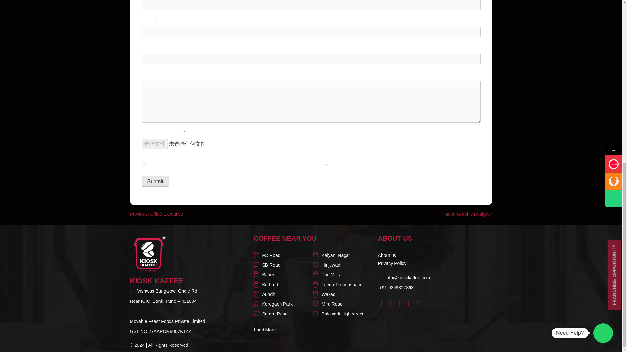 This screenshot has height=352, width=627. What do you see at coordinates (155, 181) in the screenshot?
I see `Submit` at bounding box center [155, 181].